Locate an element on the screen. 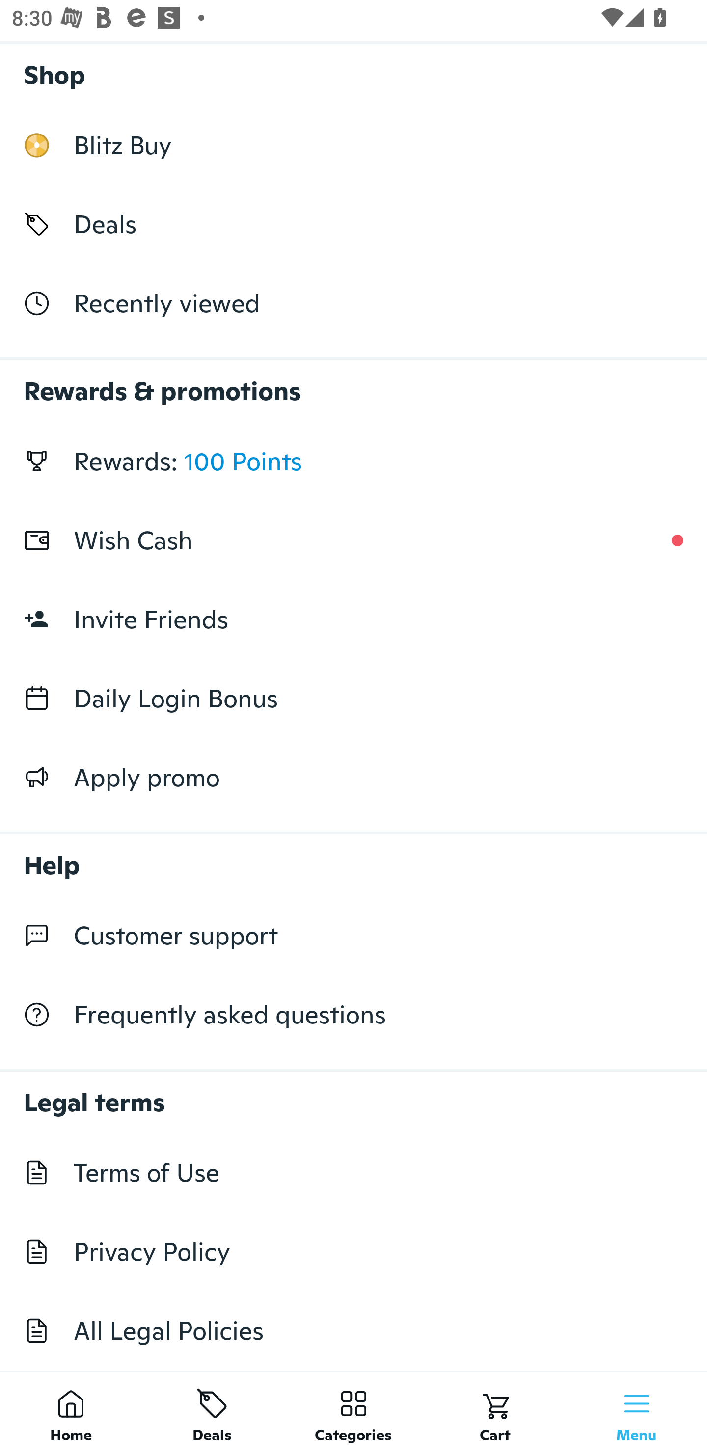  Home is located at coordinates (71, 1412).